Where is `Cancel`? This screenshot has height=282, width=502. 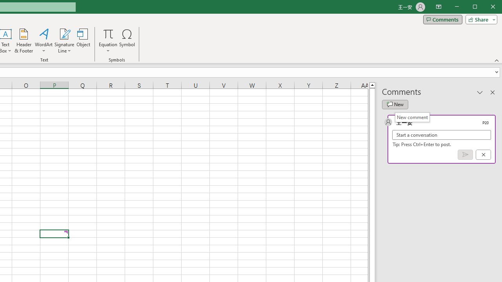 Cancel is located at coordinates (483, 155).